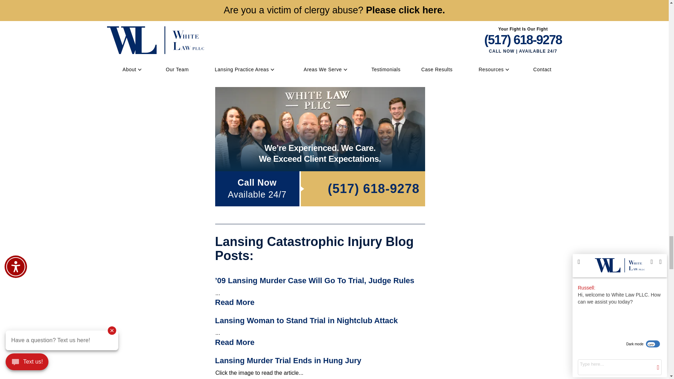  I want to click on Call to White Law - PLLC, so click(362, 189).